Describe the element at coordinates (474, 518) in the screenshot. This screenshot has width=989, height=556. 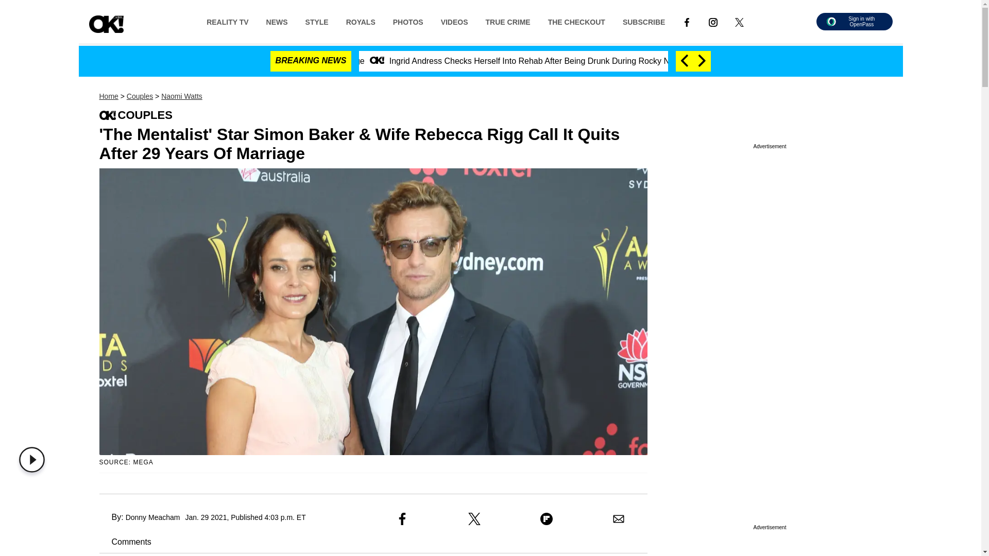
I see `Share to X` at that location.